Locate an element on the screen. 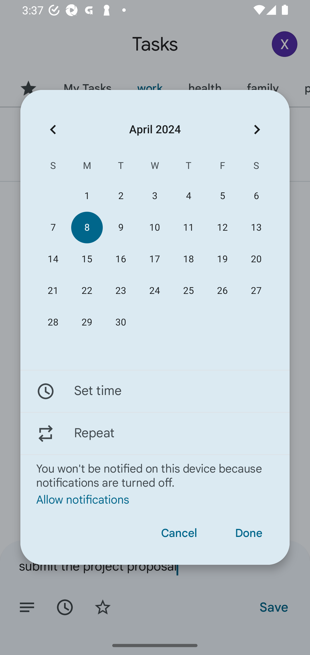 The image size is (310, 655). 2 02 April 2024 is located at coordinates (121, 196).